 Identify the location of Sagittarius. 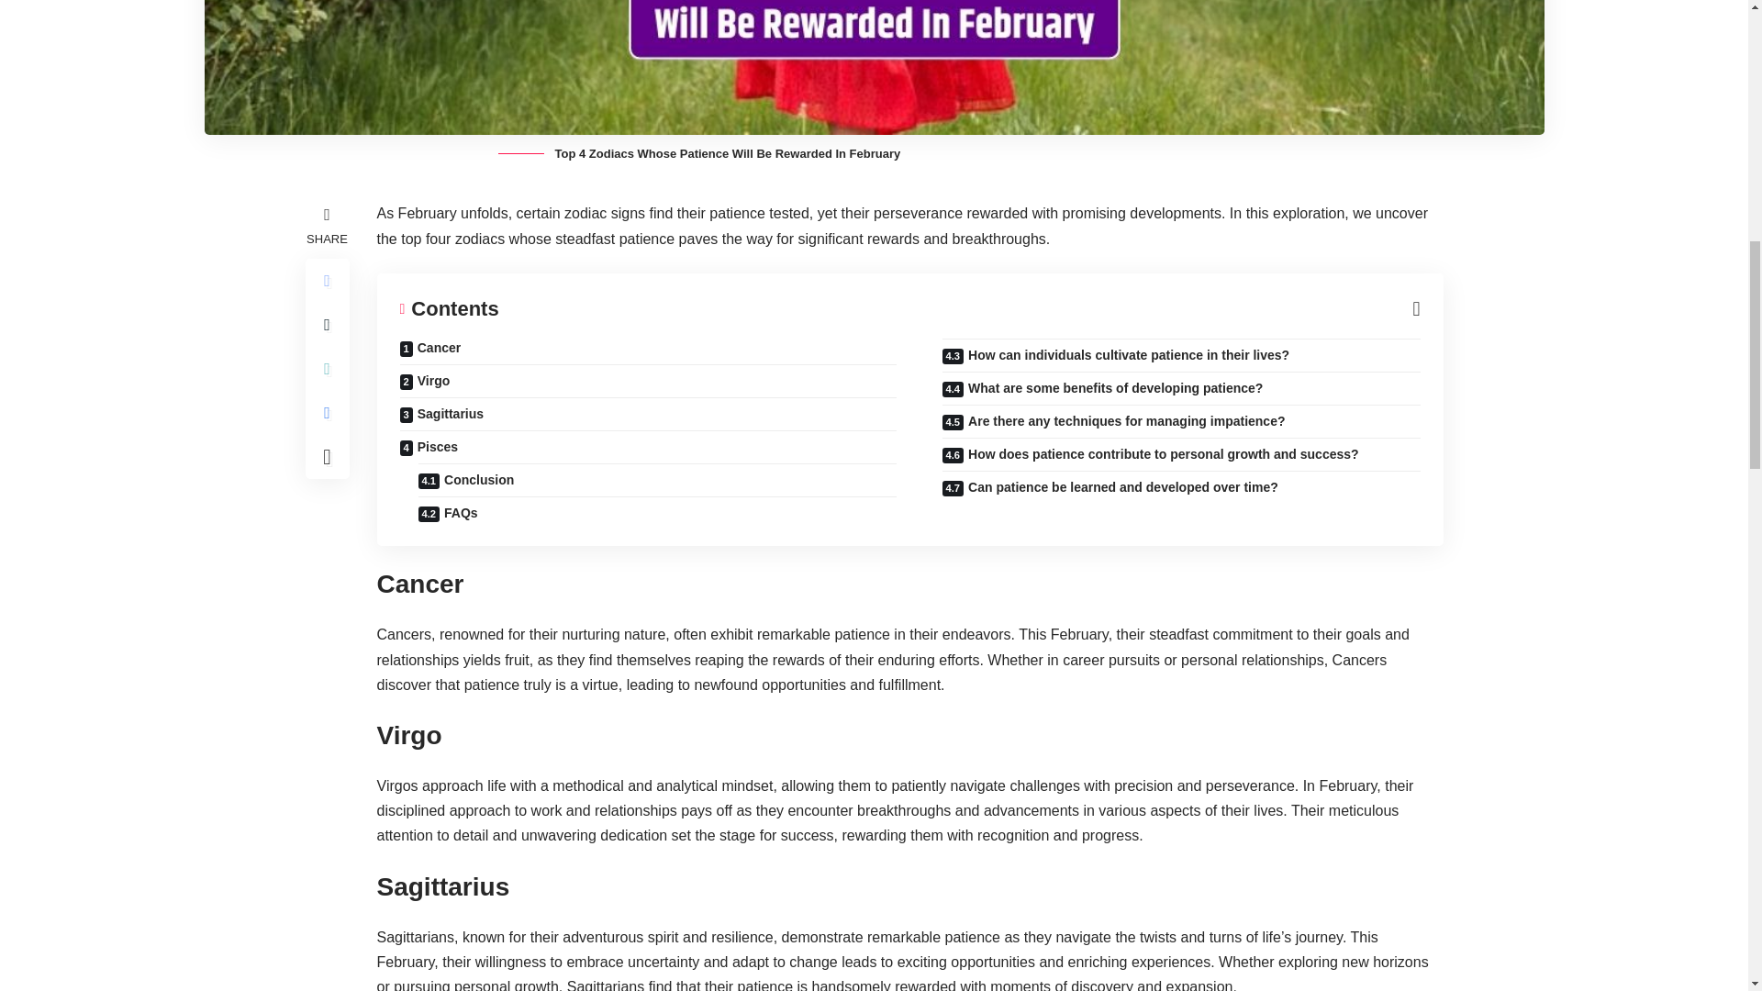
(648, 413).